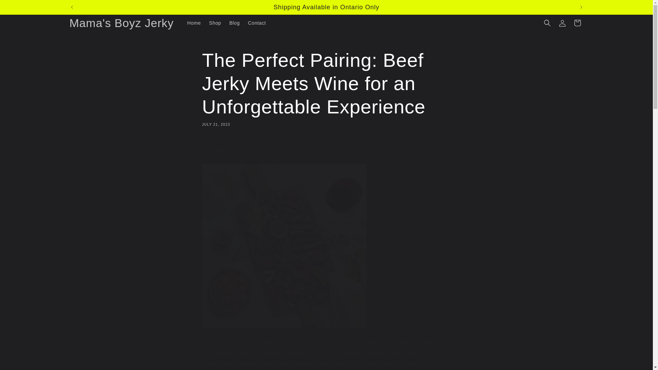 Image resolution: width=658 pixels, height=370 pixels. What do you see at coordinates (326, 151) in the screenshot?
I see `Share` at bounding box center [326, 151].